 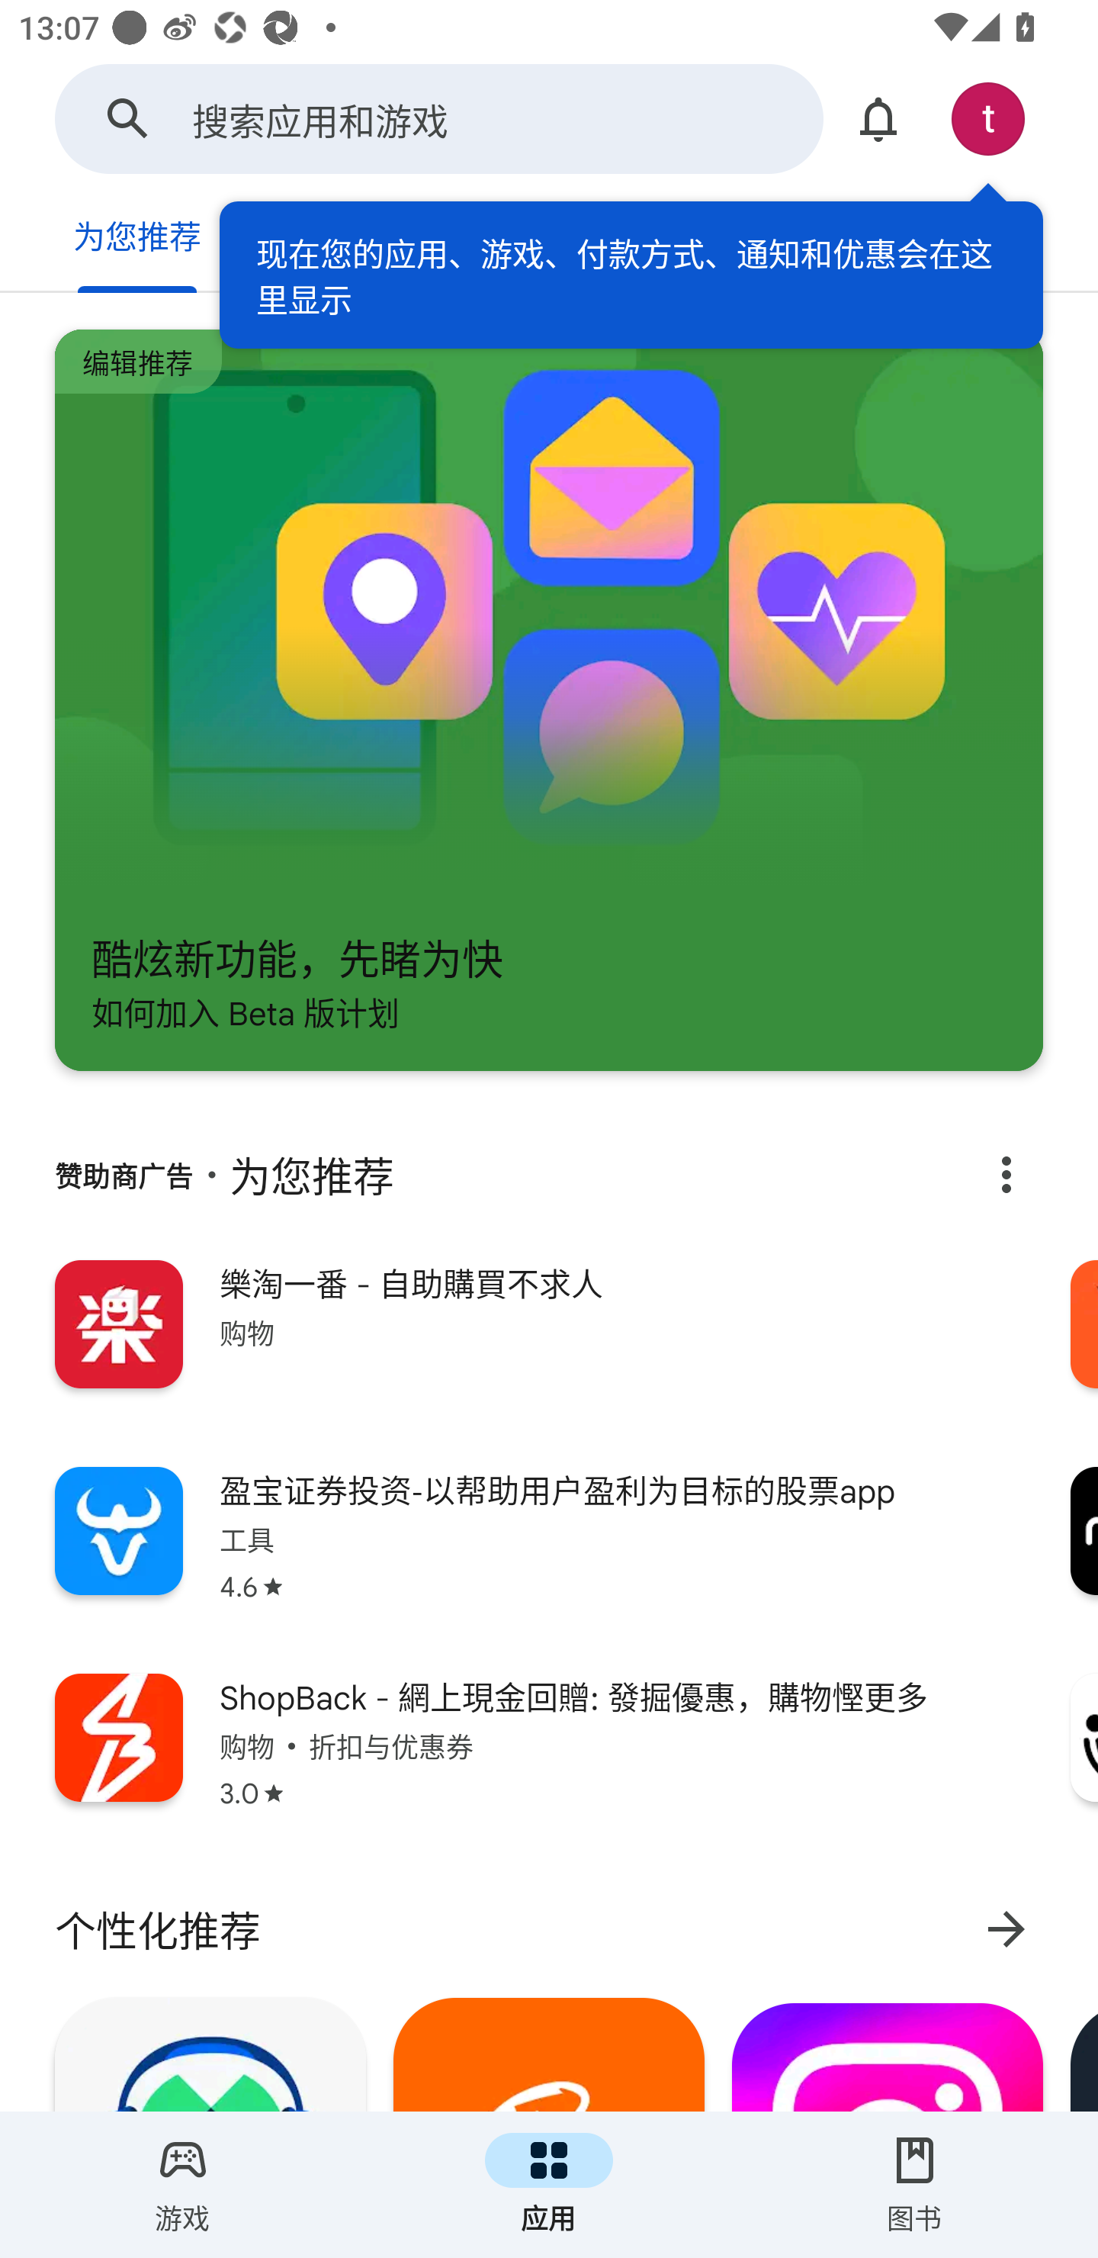 What do you see at coordinates (878, 117) in the screenshot?
I see `显示通知和优惠。` at bounding box center [878, 117].